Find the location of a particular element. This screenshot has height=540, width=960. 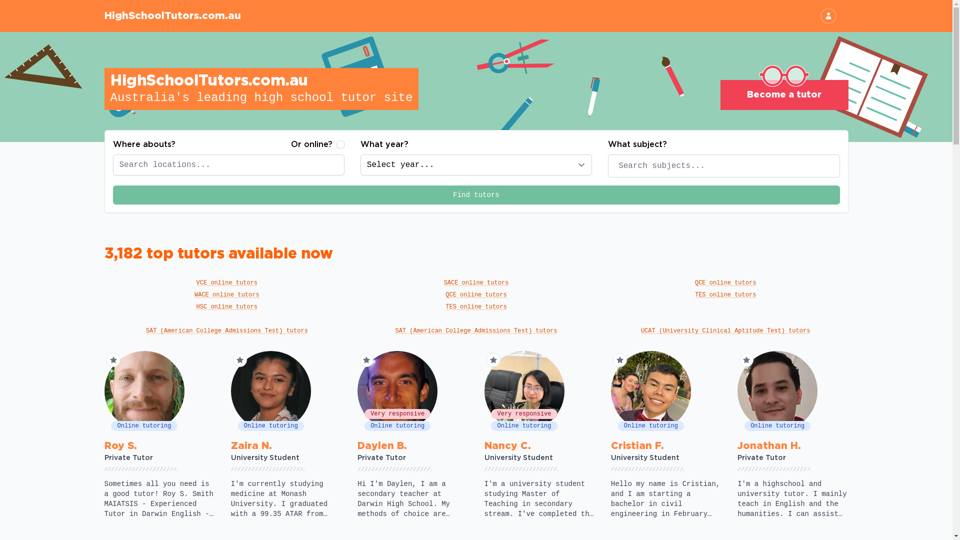

SAT (American College Admissions Test) tutors is located at coordinates (476, 331).